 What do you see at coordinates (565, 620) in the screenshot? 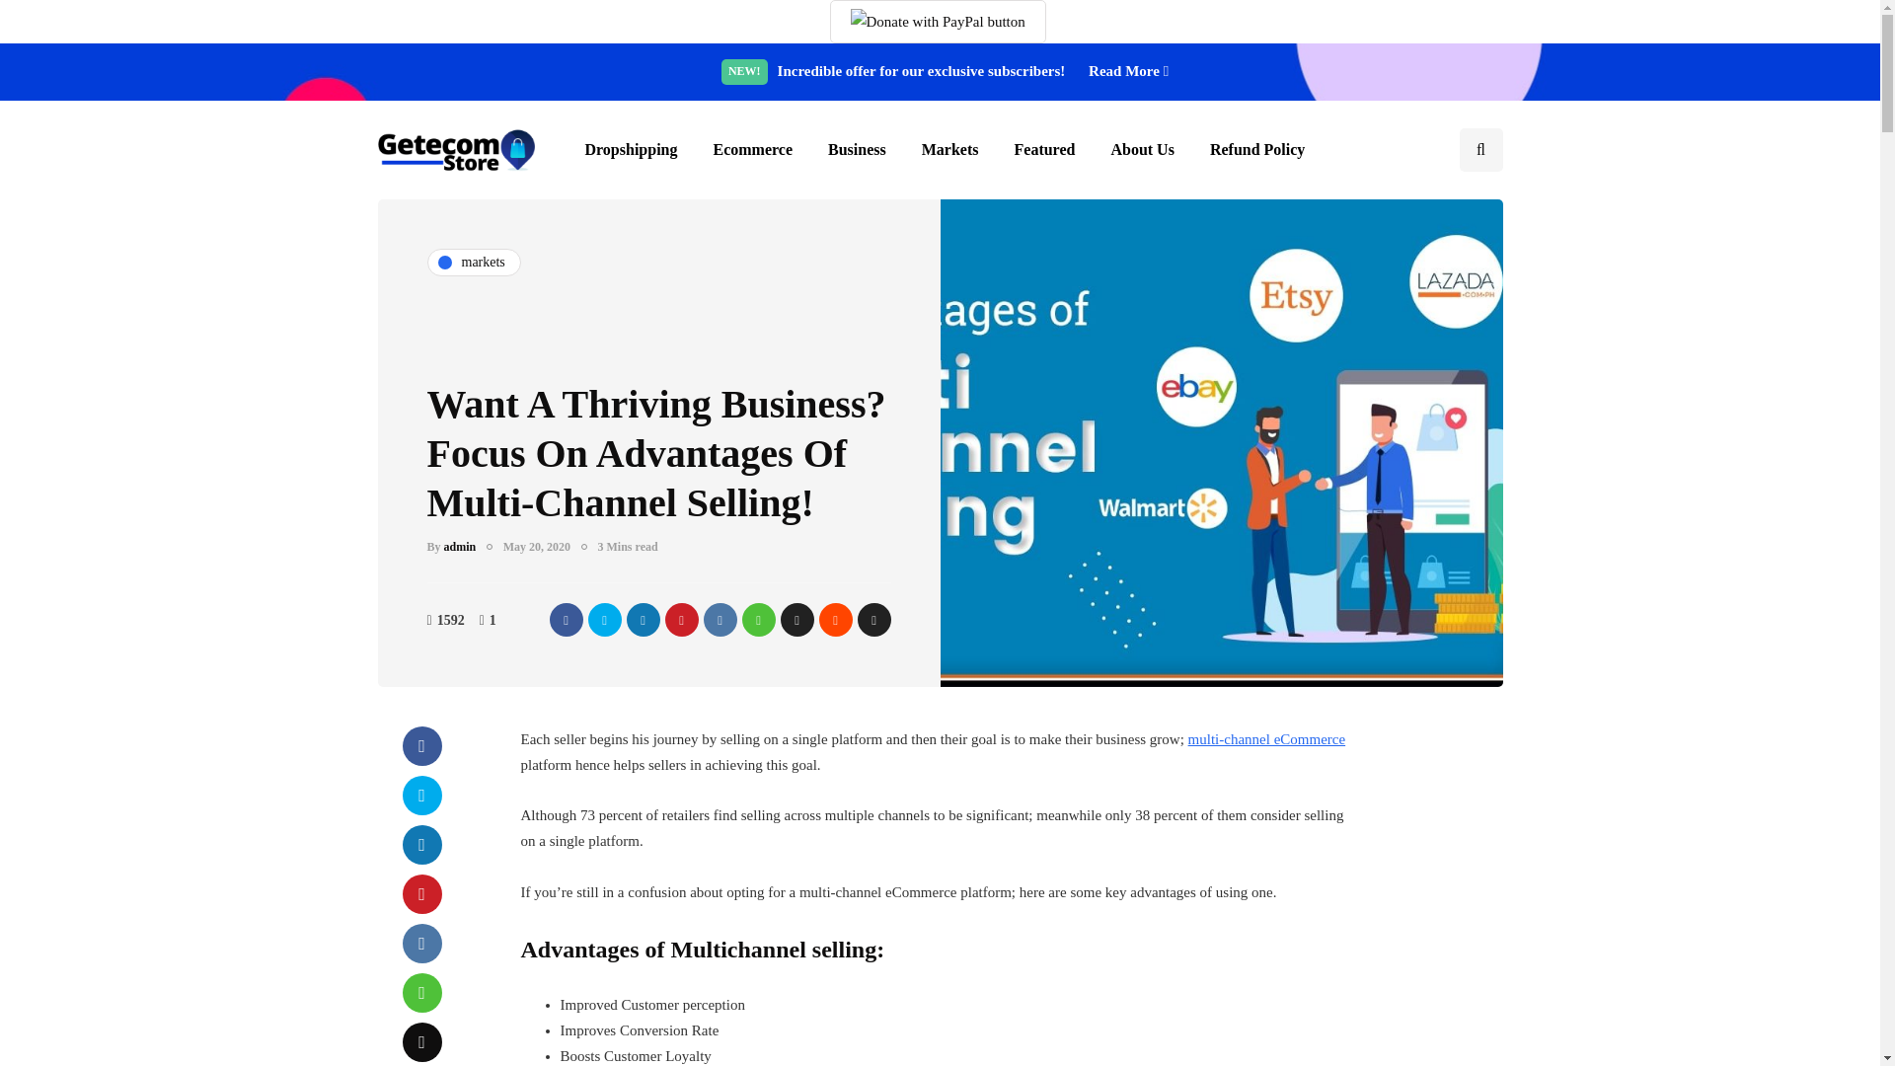
I see `Share with Facebook` at bounding box center [565, 620].